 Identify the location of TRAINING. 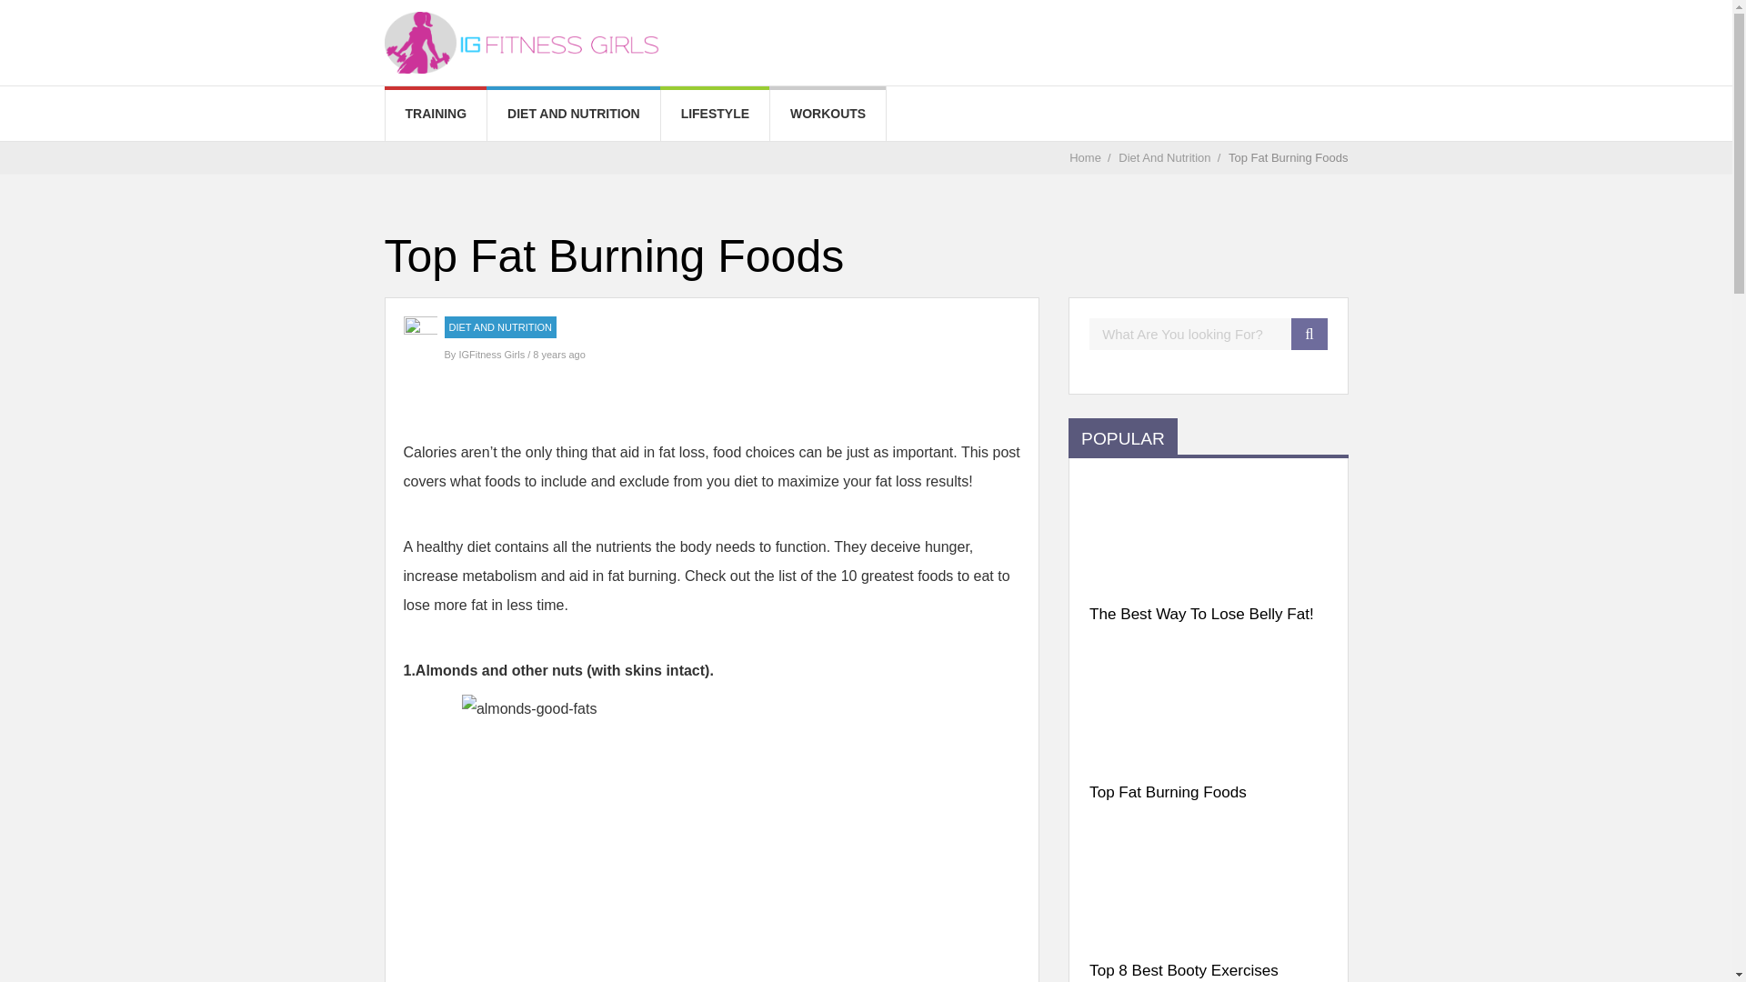
(436, 114).